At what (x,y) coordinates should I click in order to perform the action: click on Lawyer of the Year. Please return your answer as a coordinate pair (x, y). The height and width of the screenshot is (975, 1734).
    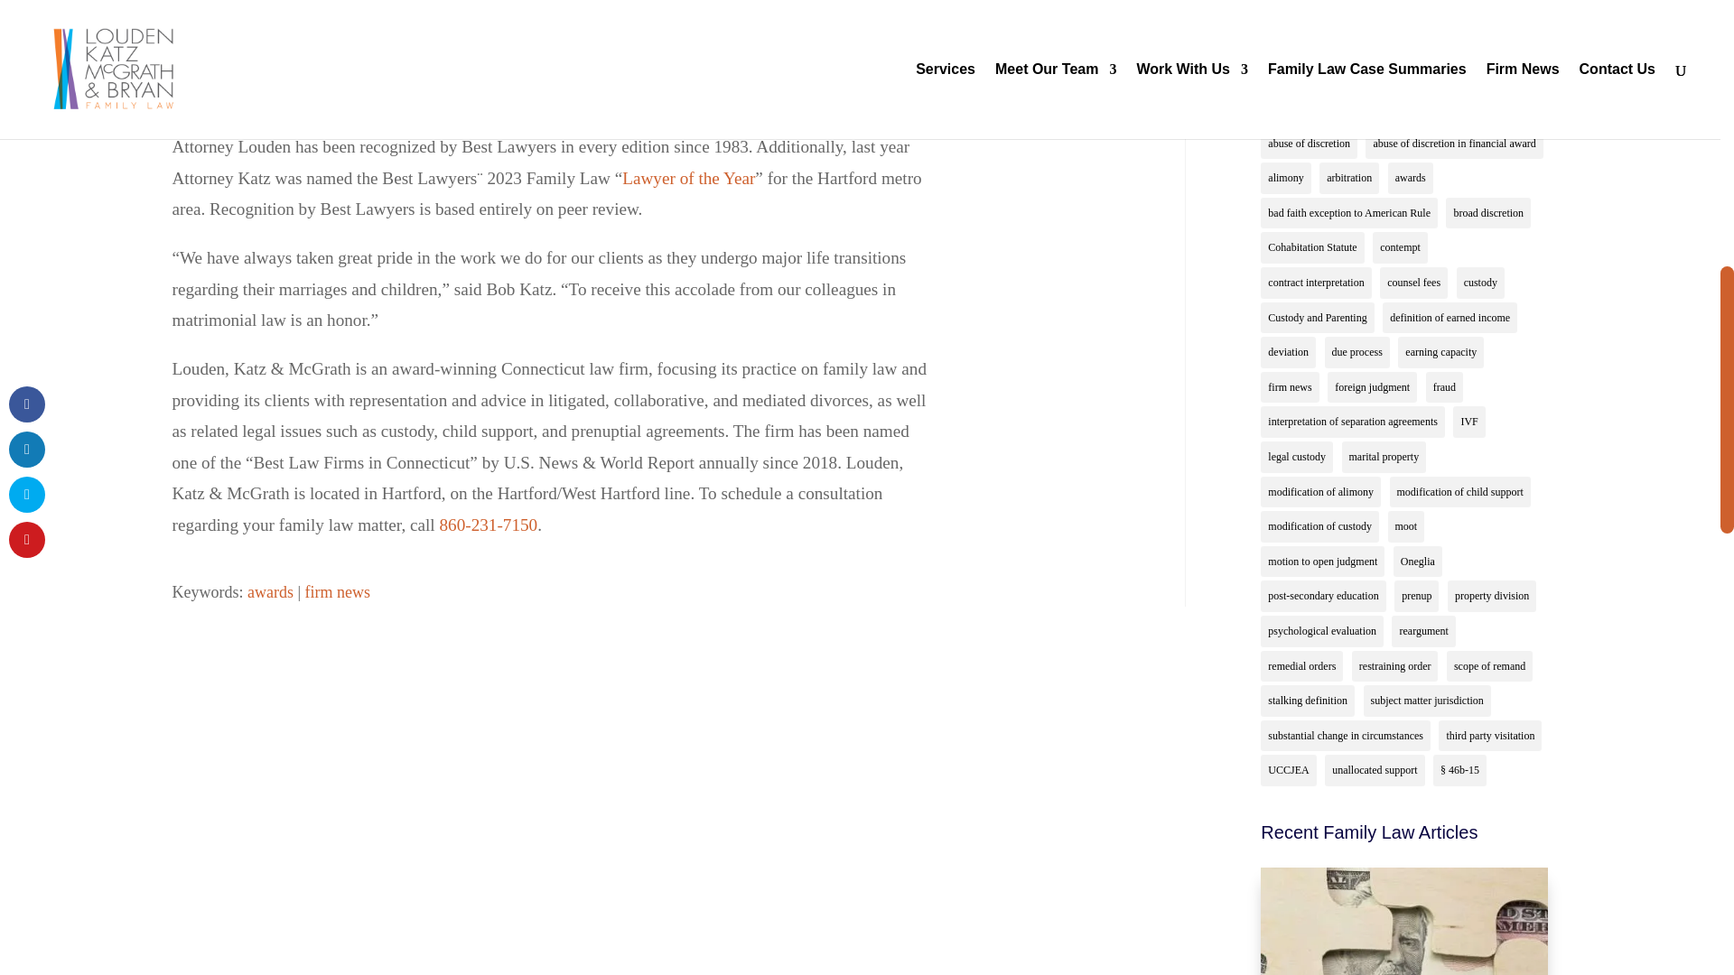
    Looking at the image, I should click on (688, 178).